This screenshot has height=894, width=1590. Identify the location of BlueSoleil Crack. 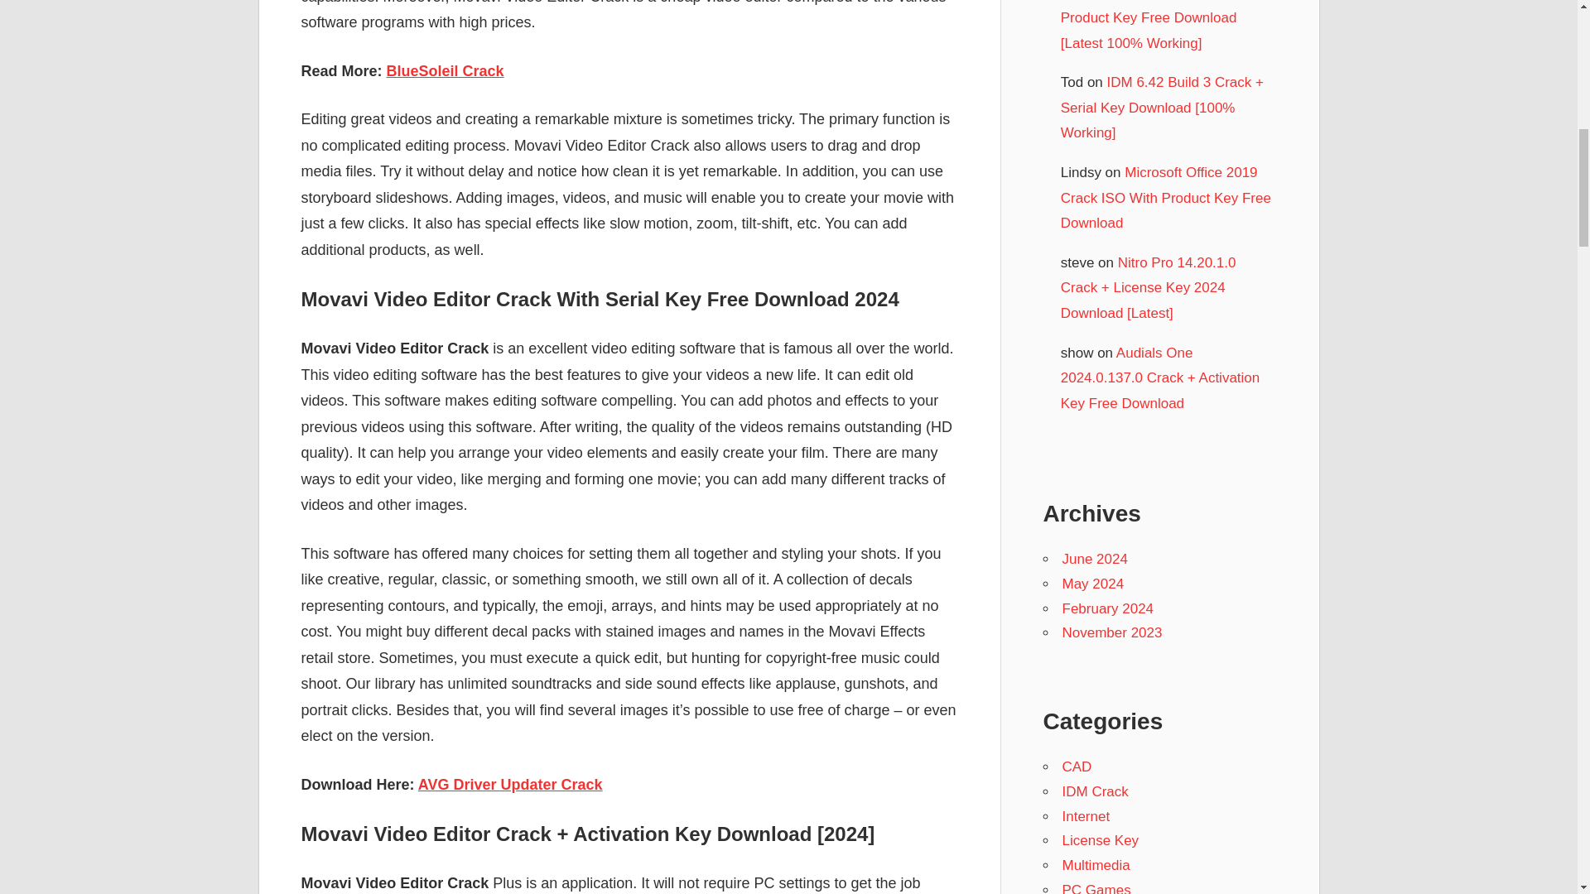
(445, 71).